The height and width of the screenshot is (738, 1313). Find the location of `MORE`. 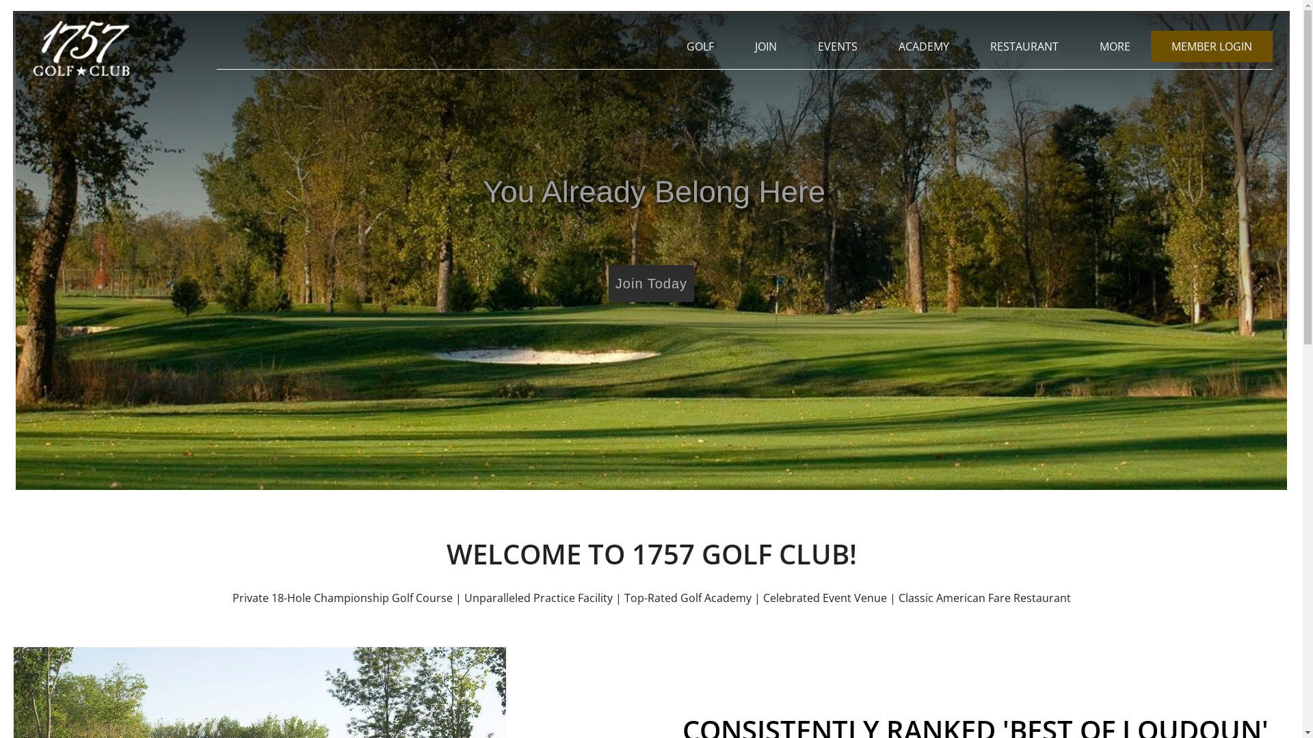

MORE is located at coordinates (1115, 46).